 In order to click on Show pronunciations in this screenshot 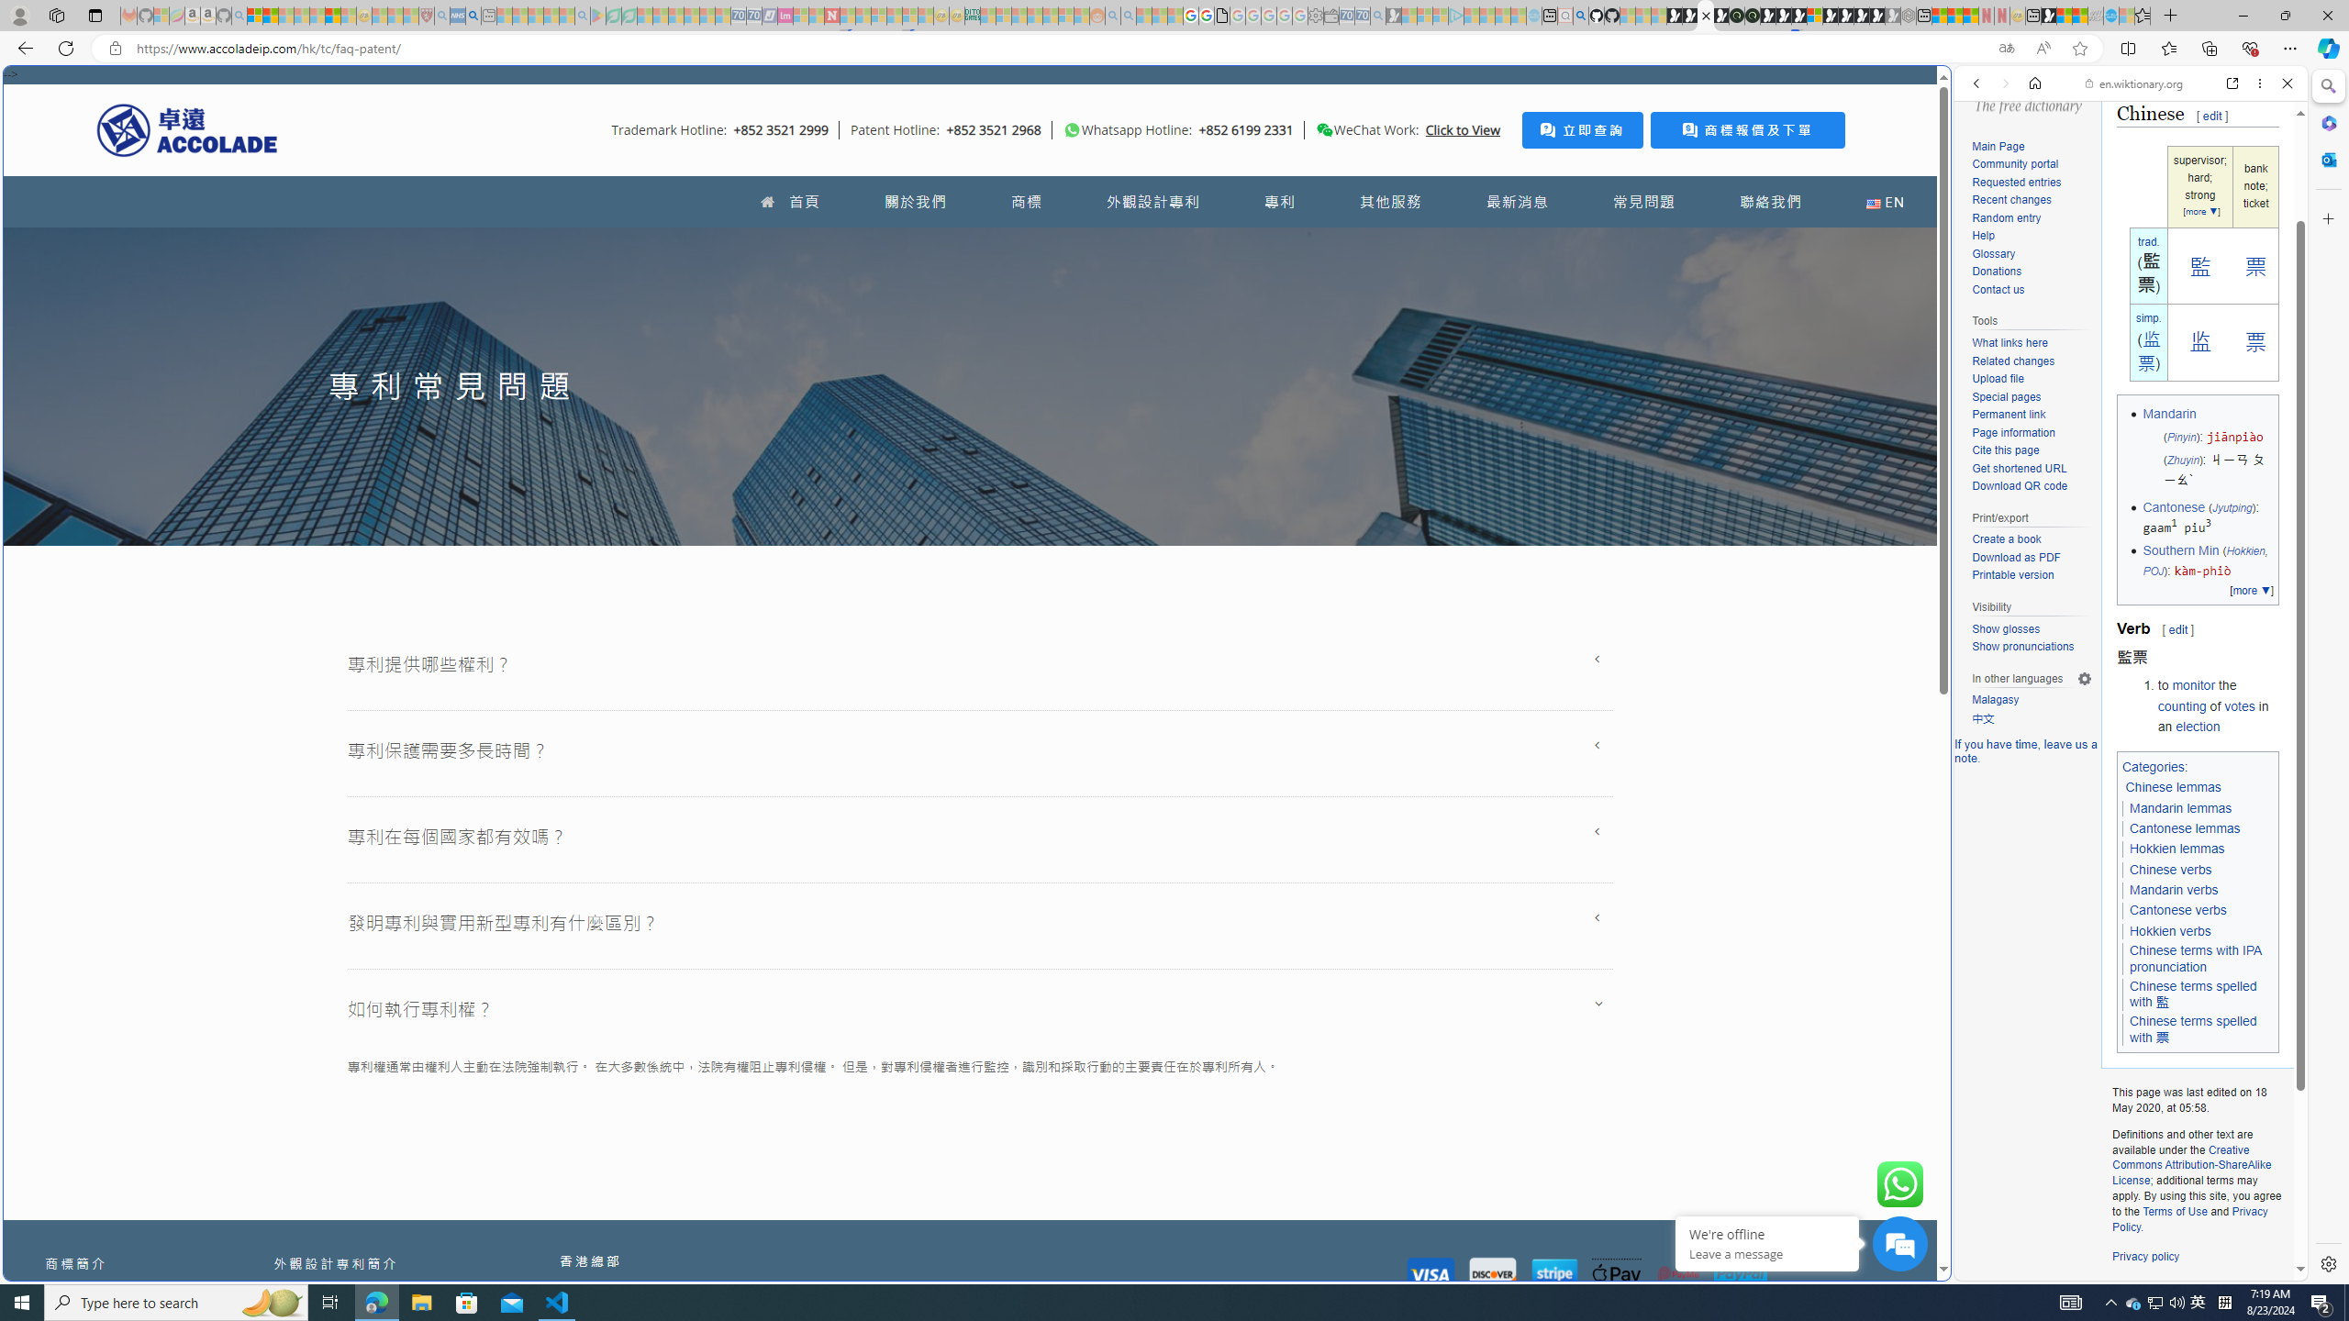, I will do `click(2022, 647)`.